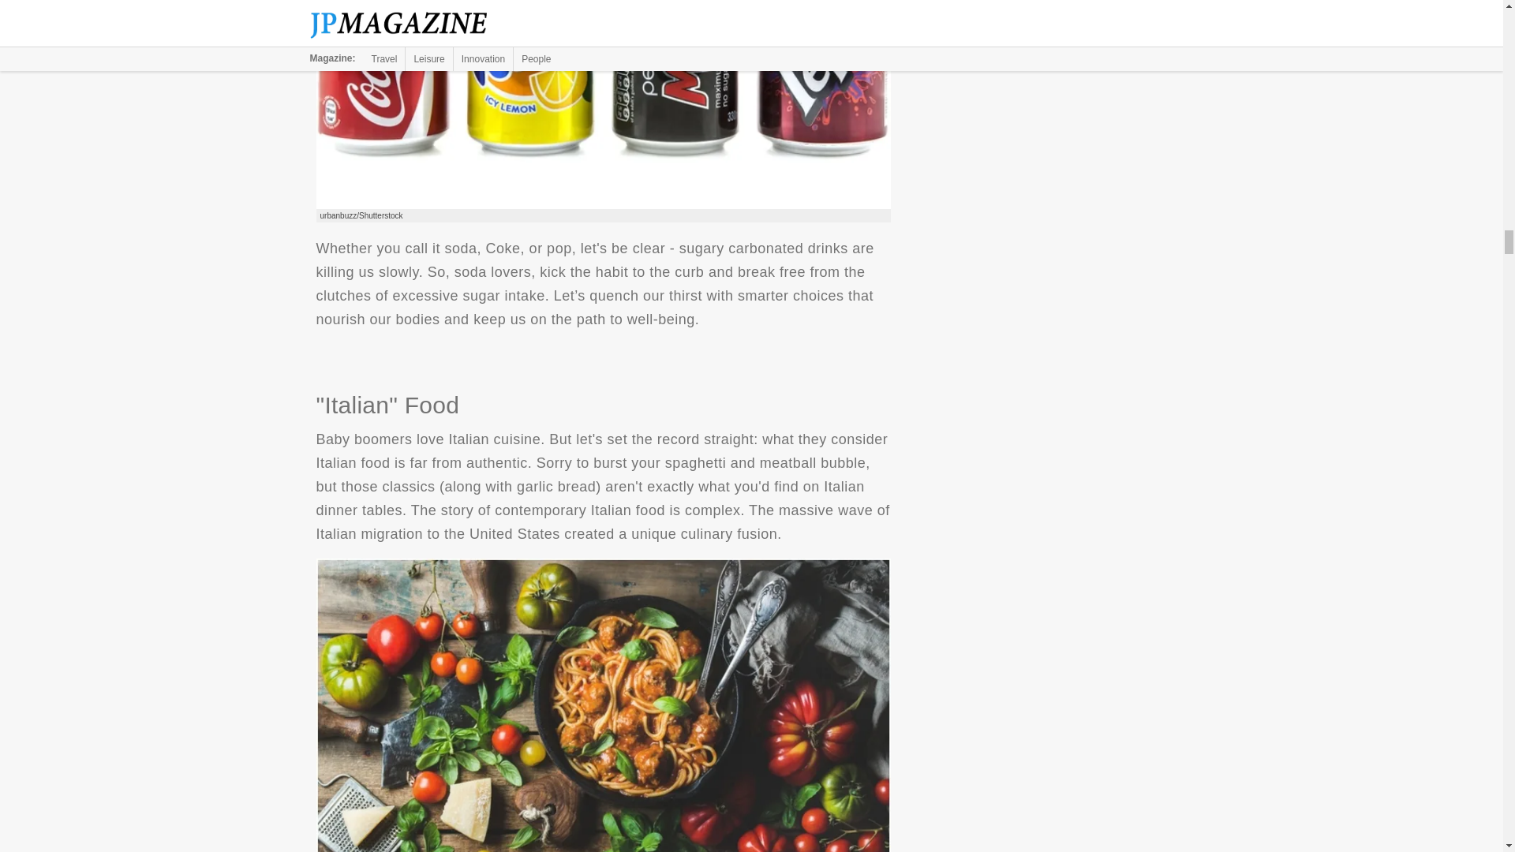 The image size is (1515, 852). Describe the element at coordinates (603, 104) in the screenshot. I see `Soda` at that location.